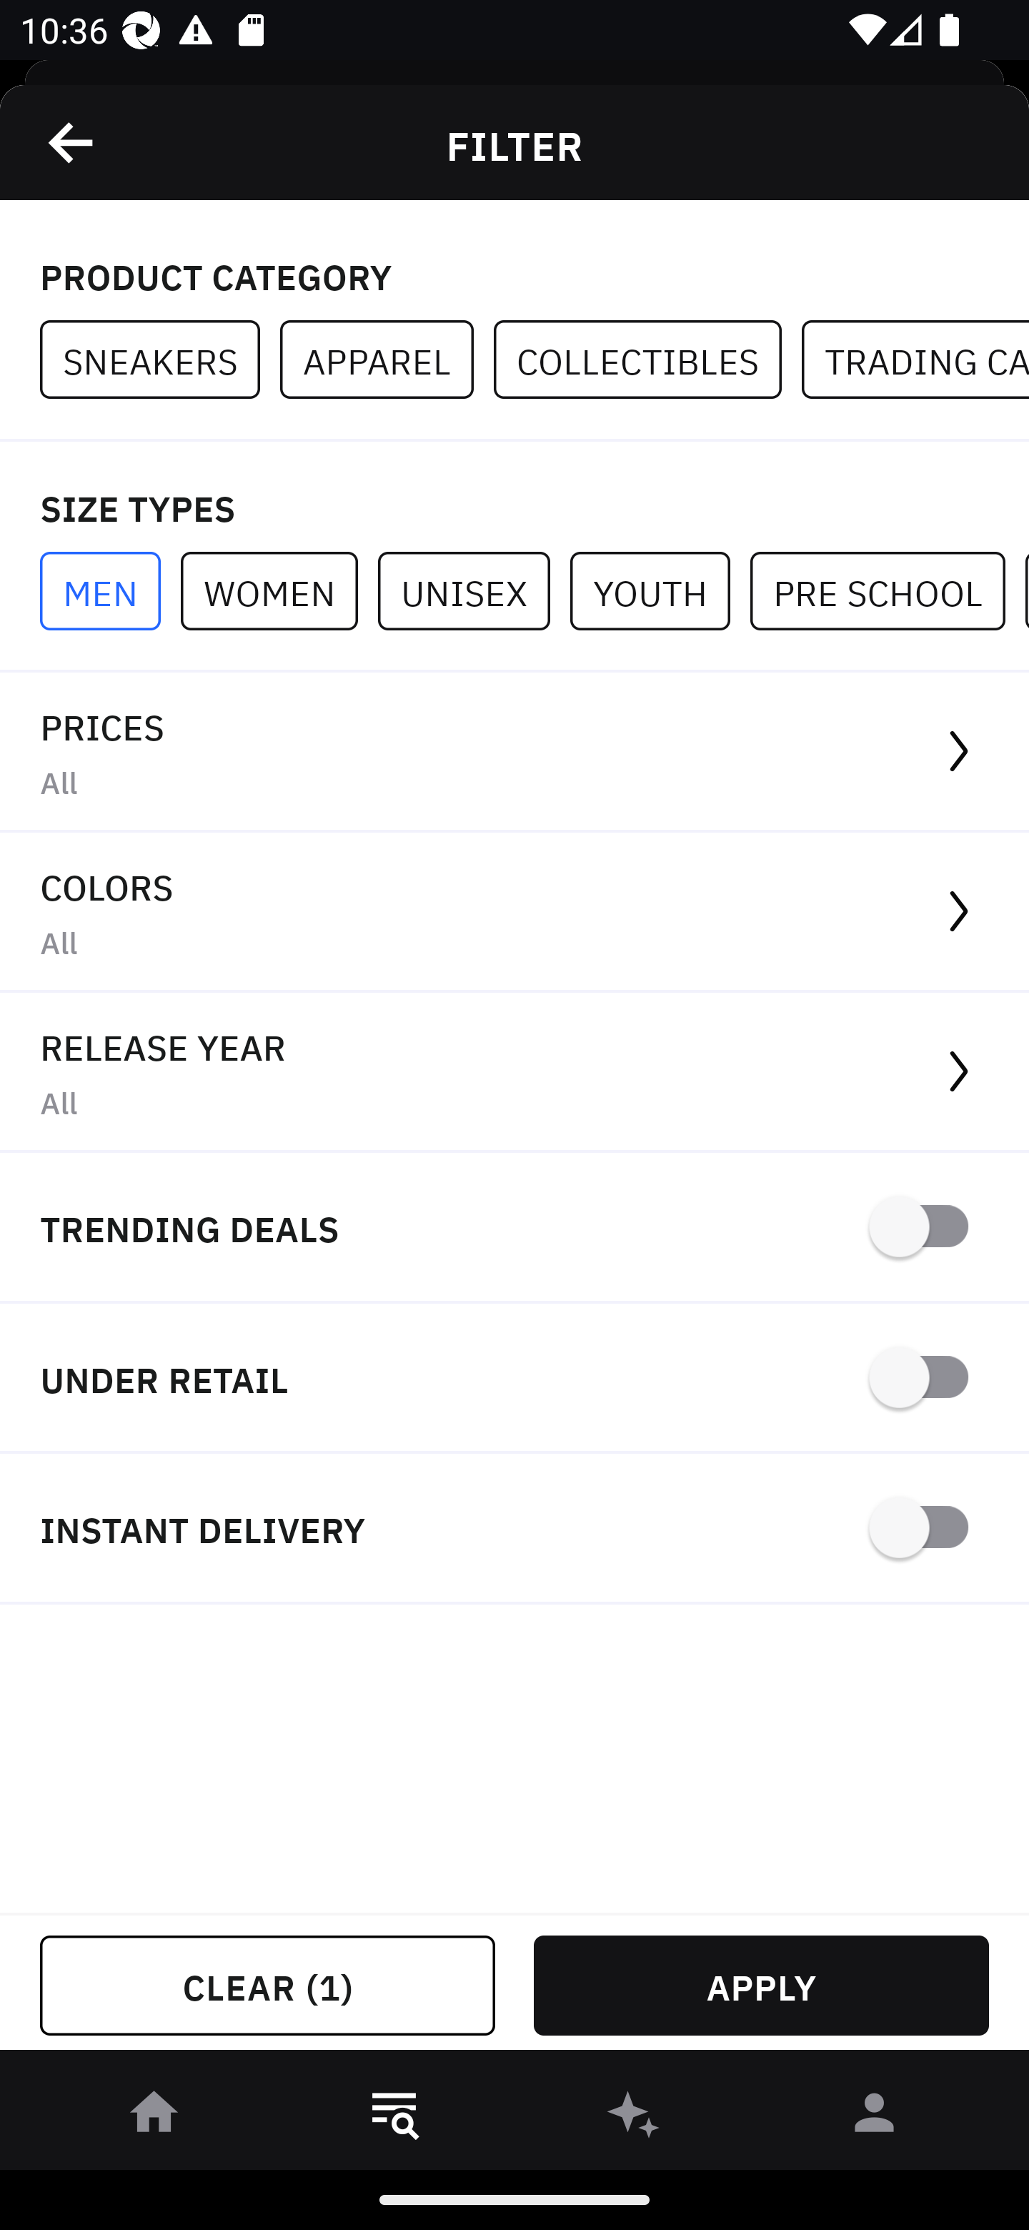 This screenshot has width=1029, height=2230. Describe the element at coordinates (635, 2117) in the screenshot. I see `󰫢` at that location.